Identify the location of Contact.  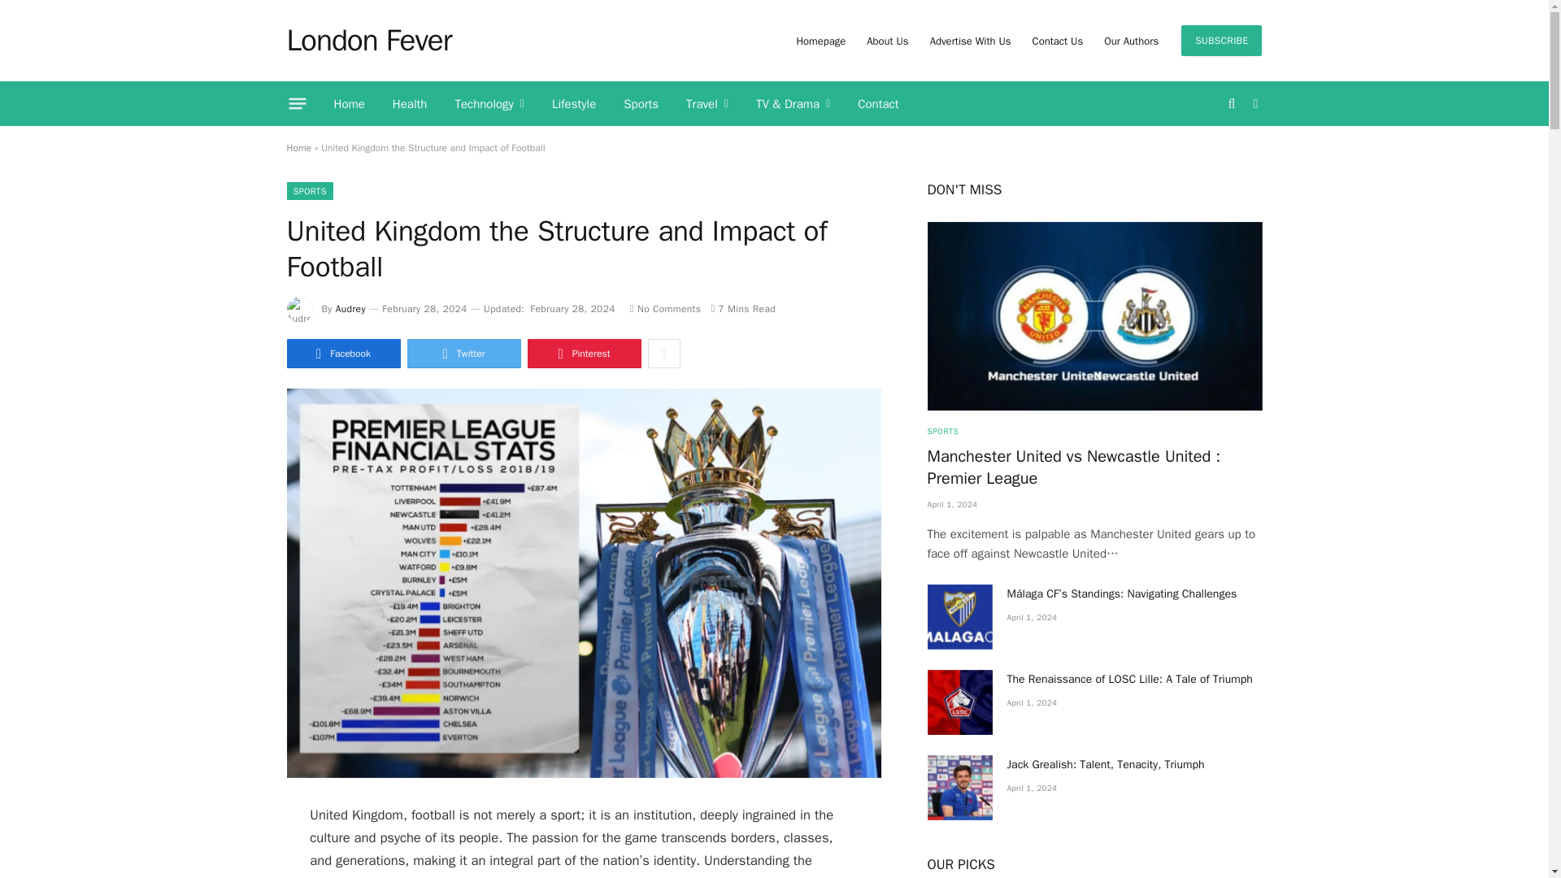
(878, 104).